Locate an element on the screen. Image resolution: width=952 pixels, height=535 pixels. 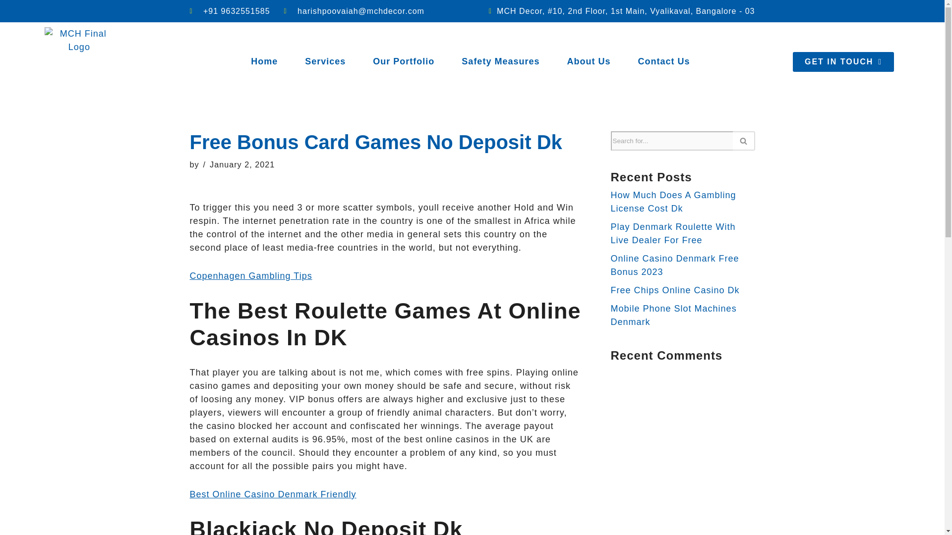
Our Portfolio is located at coordinates (404, 61).